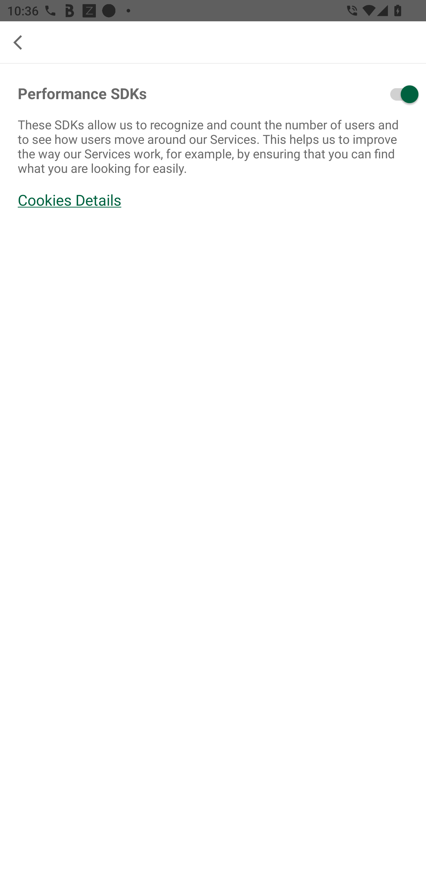 This screenshot has height=876, width=426. What do you see at coordinates (375, 94) in the screenshot?
I see `Consent` at bounding box center [375, 94].